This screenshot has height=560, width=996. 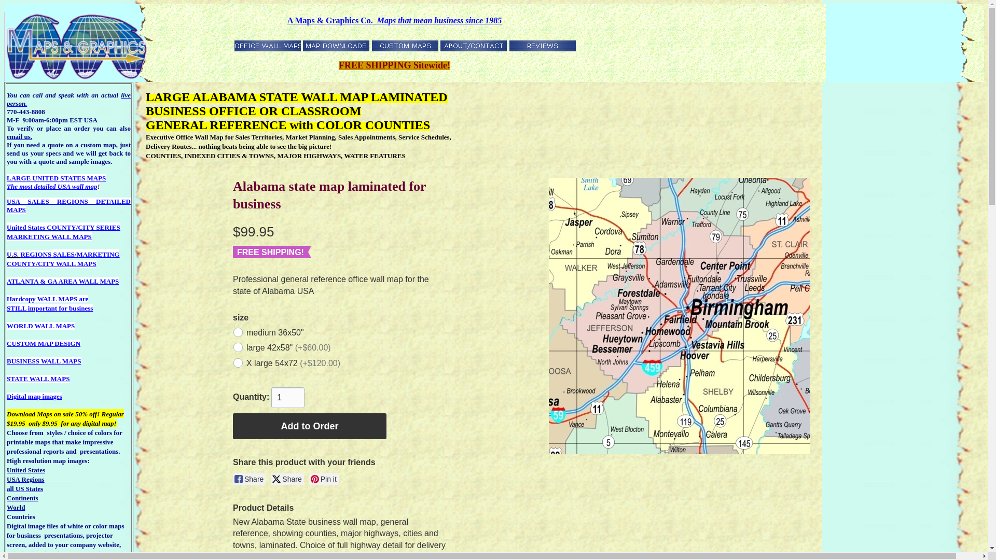 What do you see at coordinates (40, 326) in the screenshot?
I see `EGIONS` at bounding box center [40, 326].